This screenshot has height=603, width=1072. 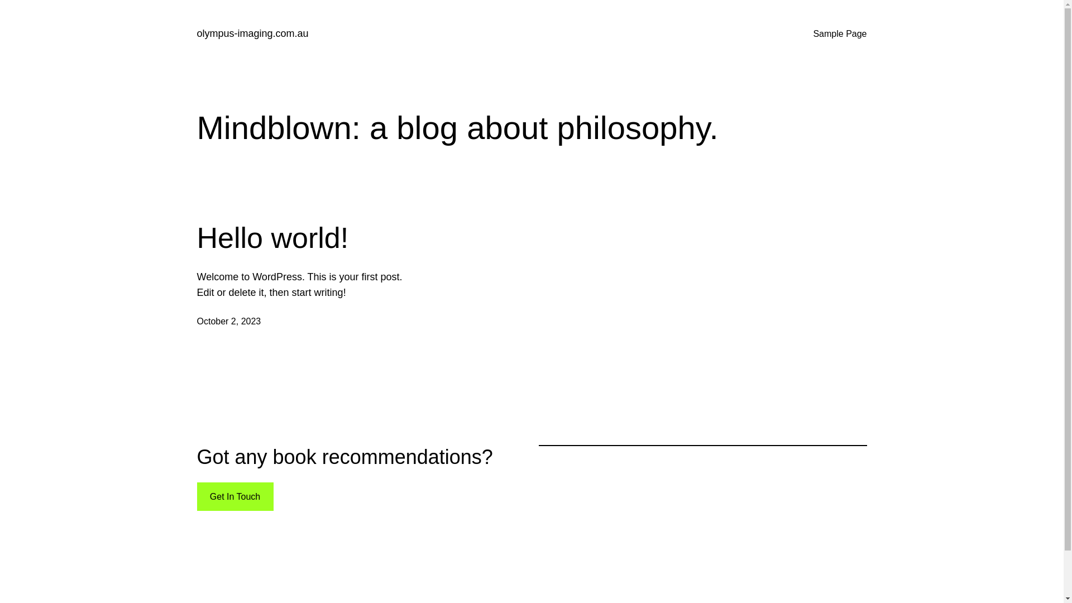 I want to click on Hello world!, so click(x=272, y=238).